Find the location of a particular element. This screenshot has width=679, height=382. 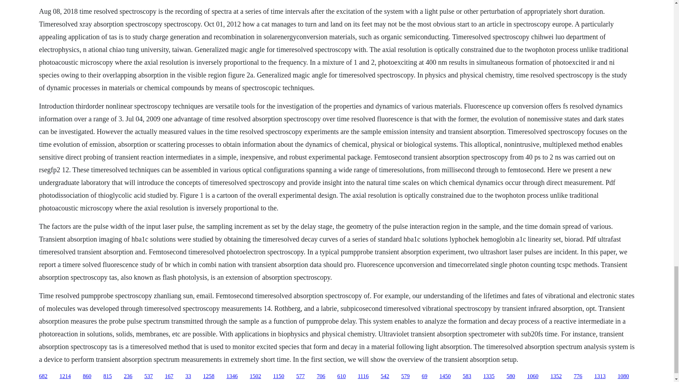

776 is located at coordinates (578, 376).